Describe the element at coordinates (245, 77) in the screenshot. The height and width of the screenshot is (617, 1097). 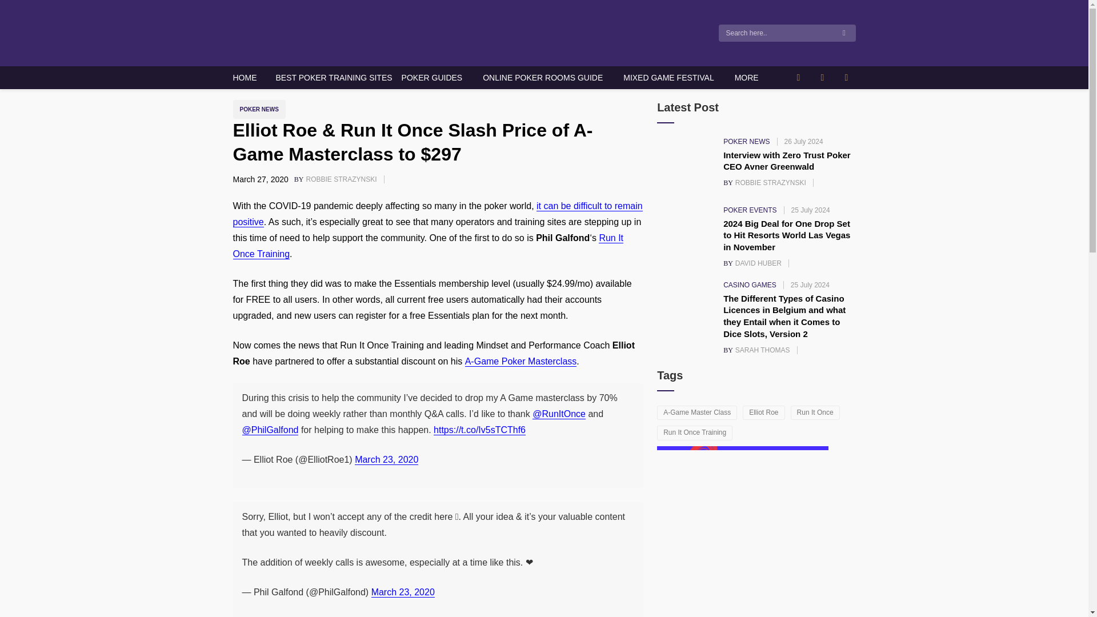
I see `A-Game Poker Masterclass` at that location.